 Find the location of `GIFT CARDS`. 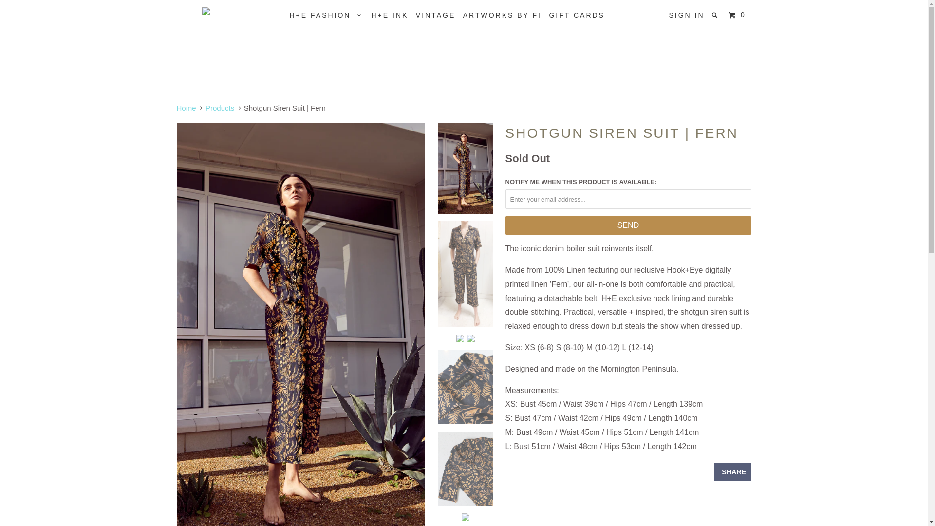

GIFT CARDS is located at coordinates (577, 15).